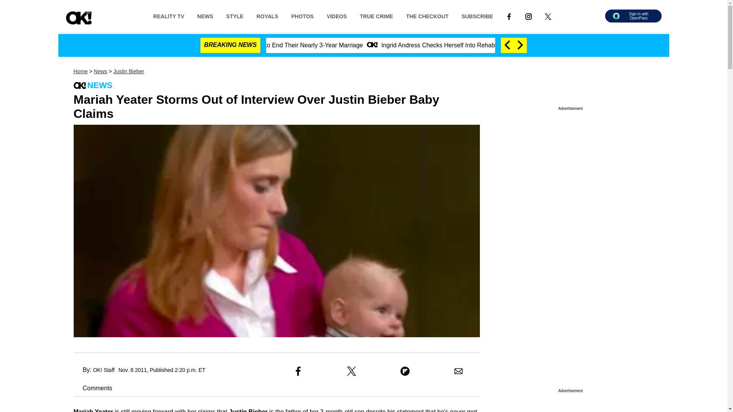 The width and height of the screenshot is (733, 412). Describe the element at coordinates (129, 71) in the screenshot. I see `Justin Bieber` at that location.